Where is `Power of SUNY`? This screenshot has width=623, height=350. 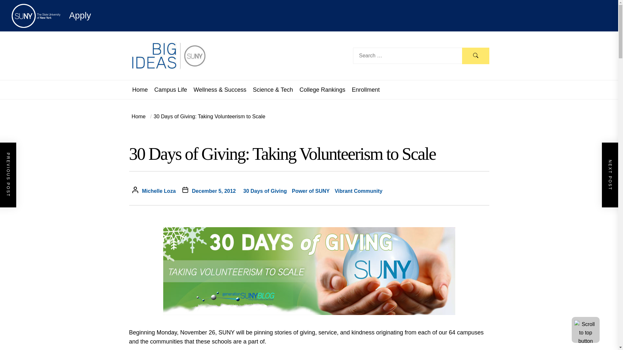
Power of SUNY is located at coordinates (310, 191).